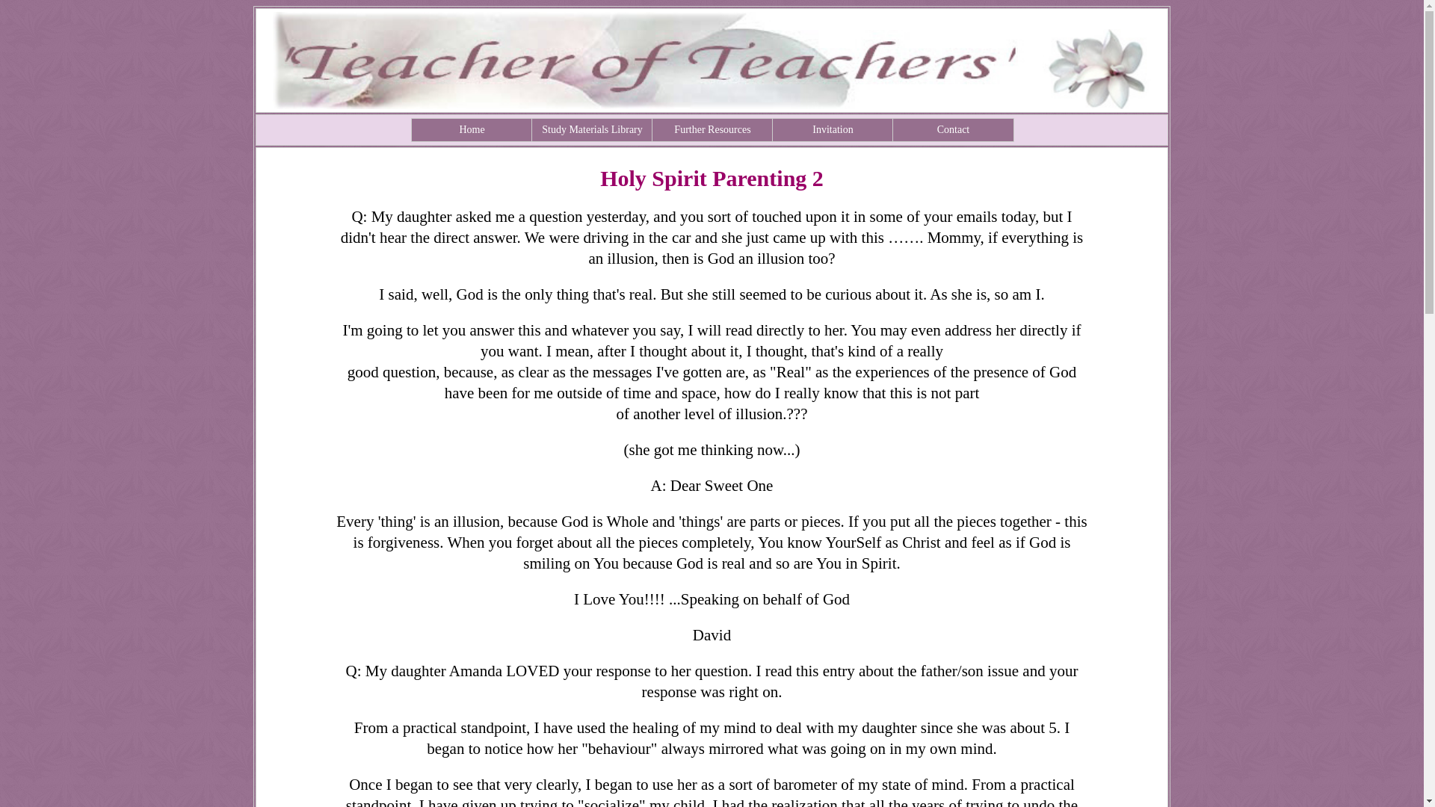 The height and width of the screenshot is (807, 1435). Describe the element at coordinates (592, 130) in the screenshot. I see `Study Materials Library` at that location.